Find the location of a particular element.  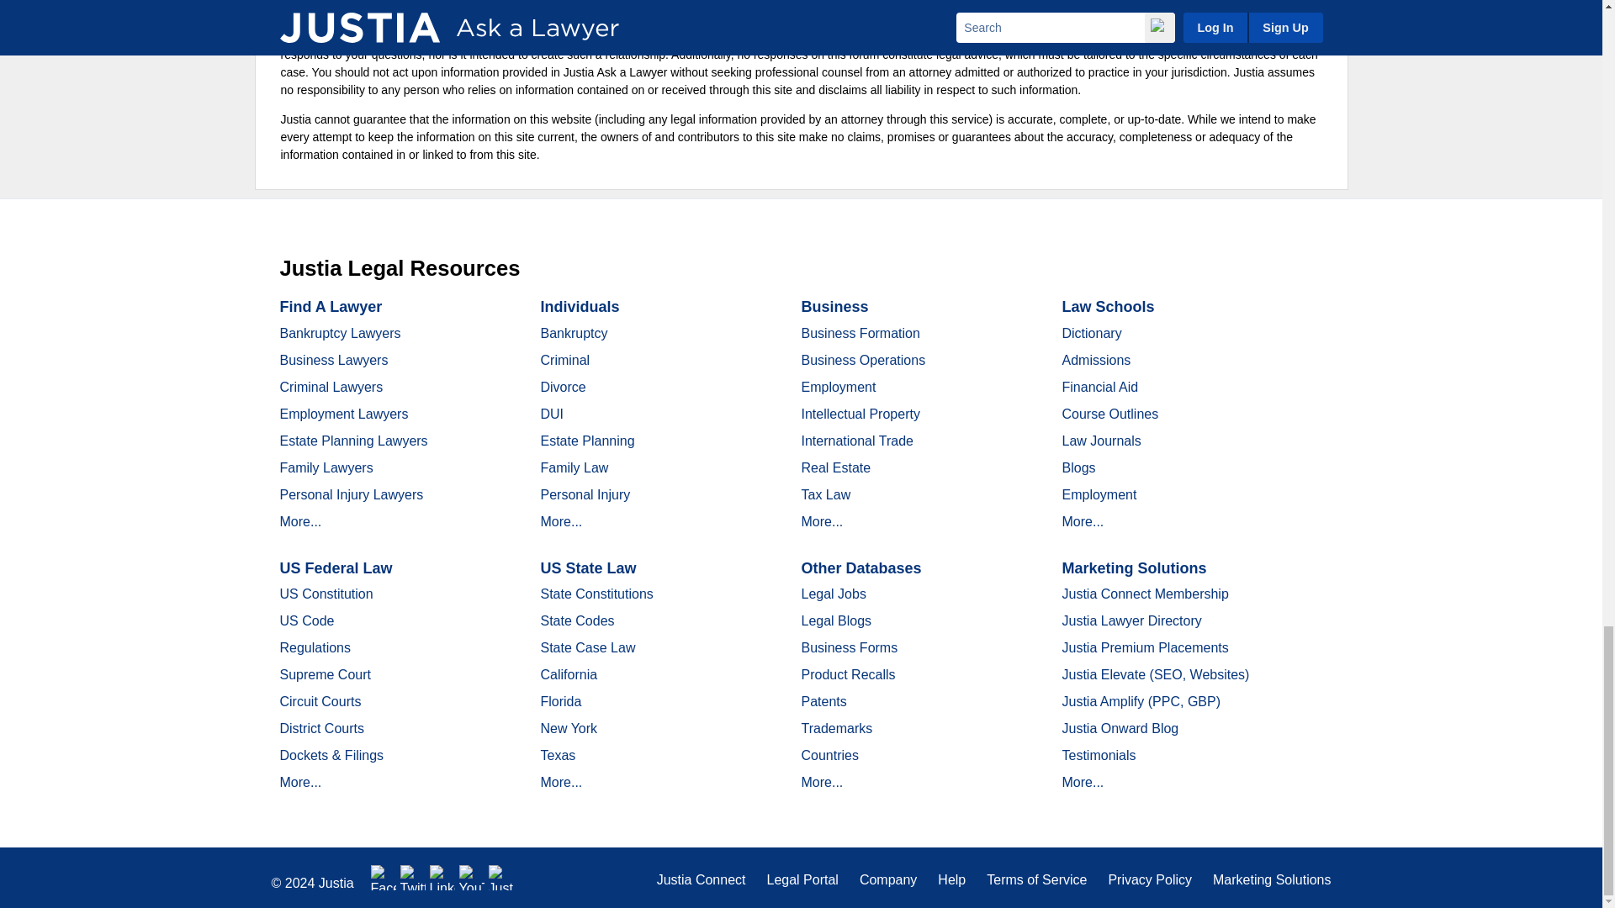

LinkedIn is located at coordinates (442, 878).